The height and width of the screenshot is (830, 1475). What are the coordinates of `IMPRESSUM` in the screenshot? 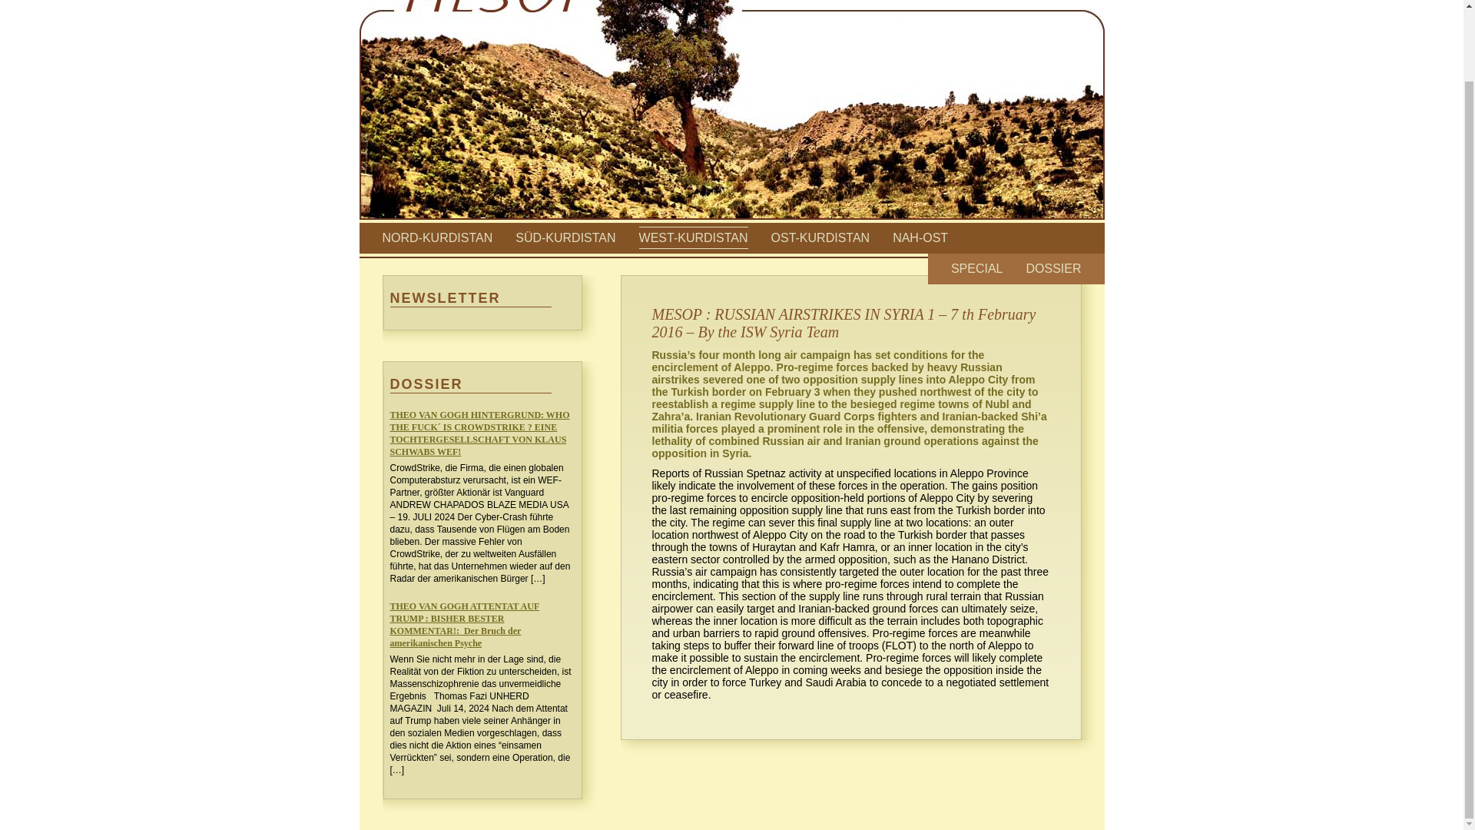 It's located at (1048, 1).